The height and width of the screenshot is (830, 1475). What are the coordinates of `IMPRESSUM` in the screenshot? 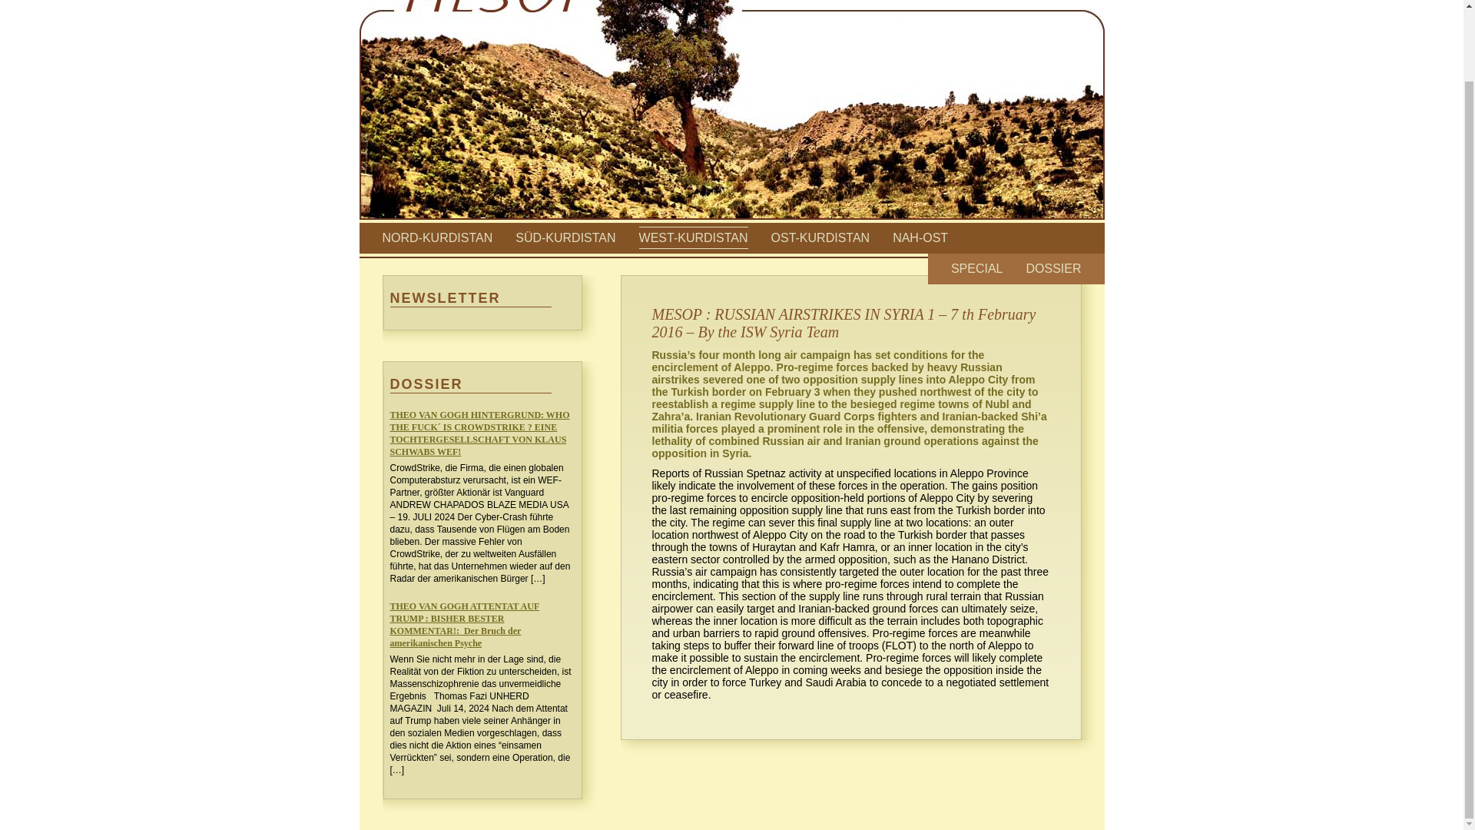 It's located at (1048, 1).